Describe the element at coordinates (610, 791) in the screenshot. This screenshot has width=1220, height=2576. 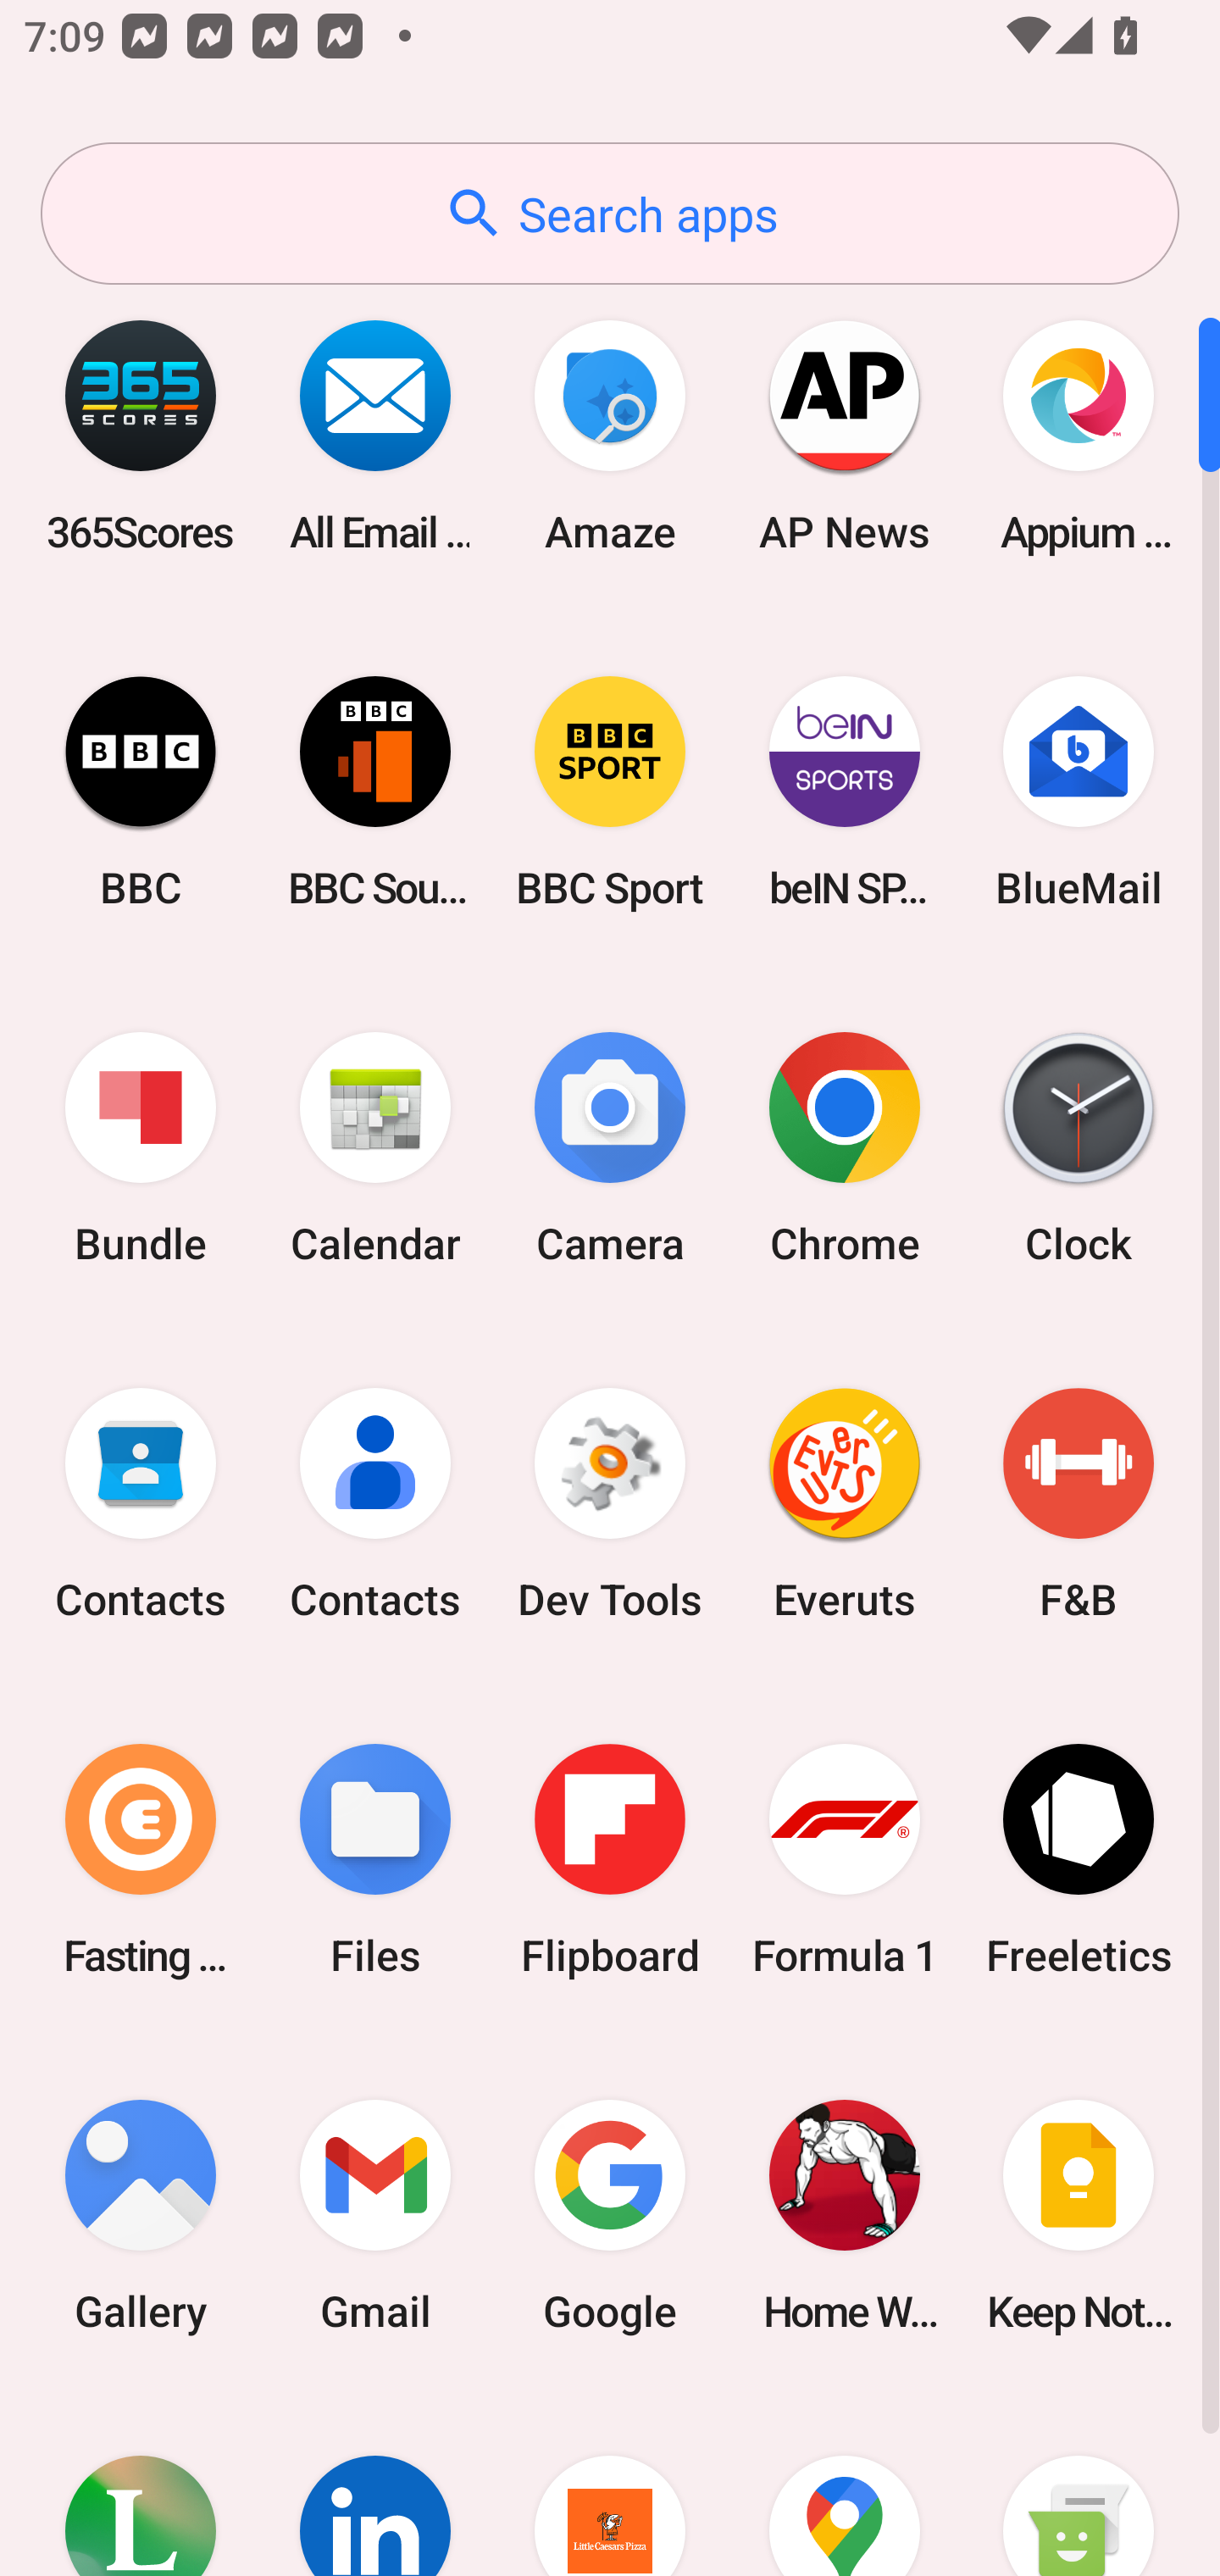
I see `BBC Sport` at that location.